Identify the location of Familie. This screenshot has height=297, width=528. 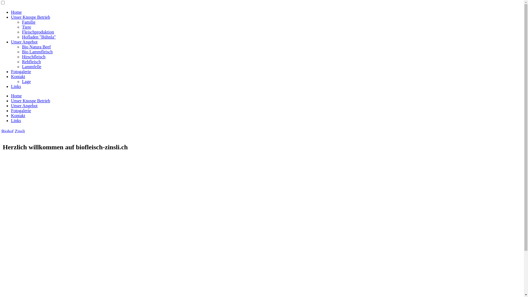
(29, 22).